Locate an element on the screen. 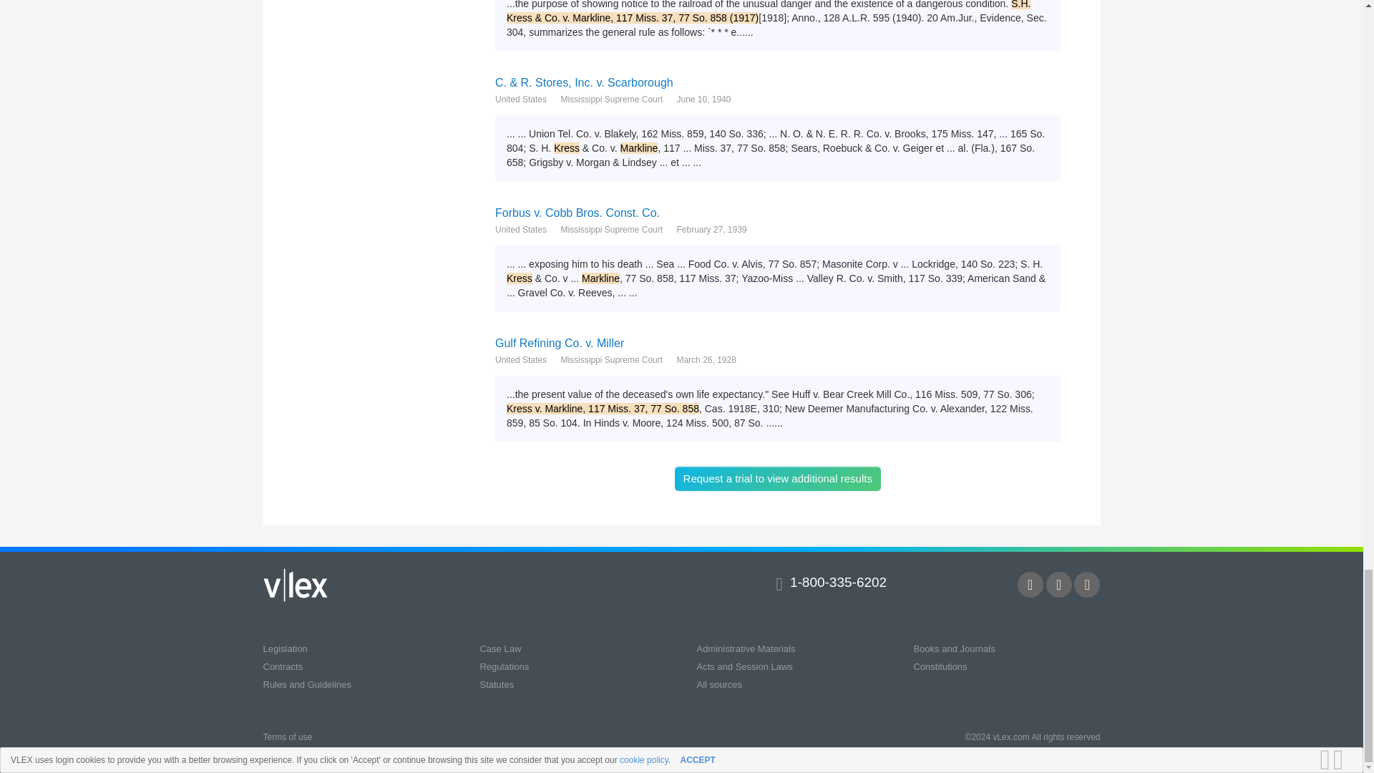  Mississippi Supreme Court is located at coordinates (611, 359).